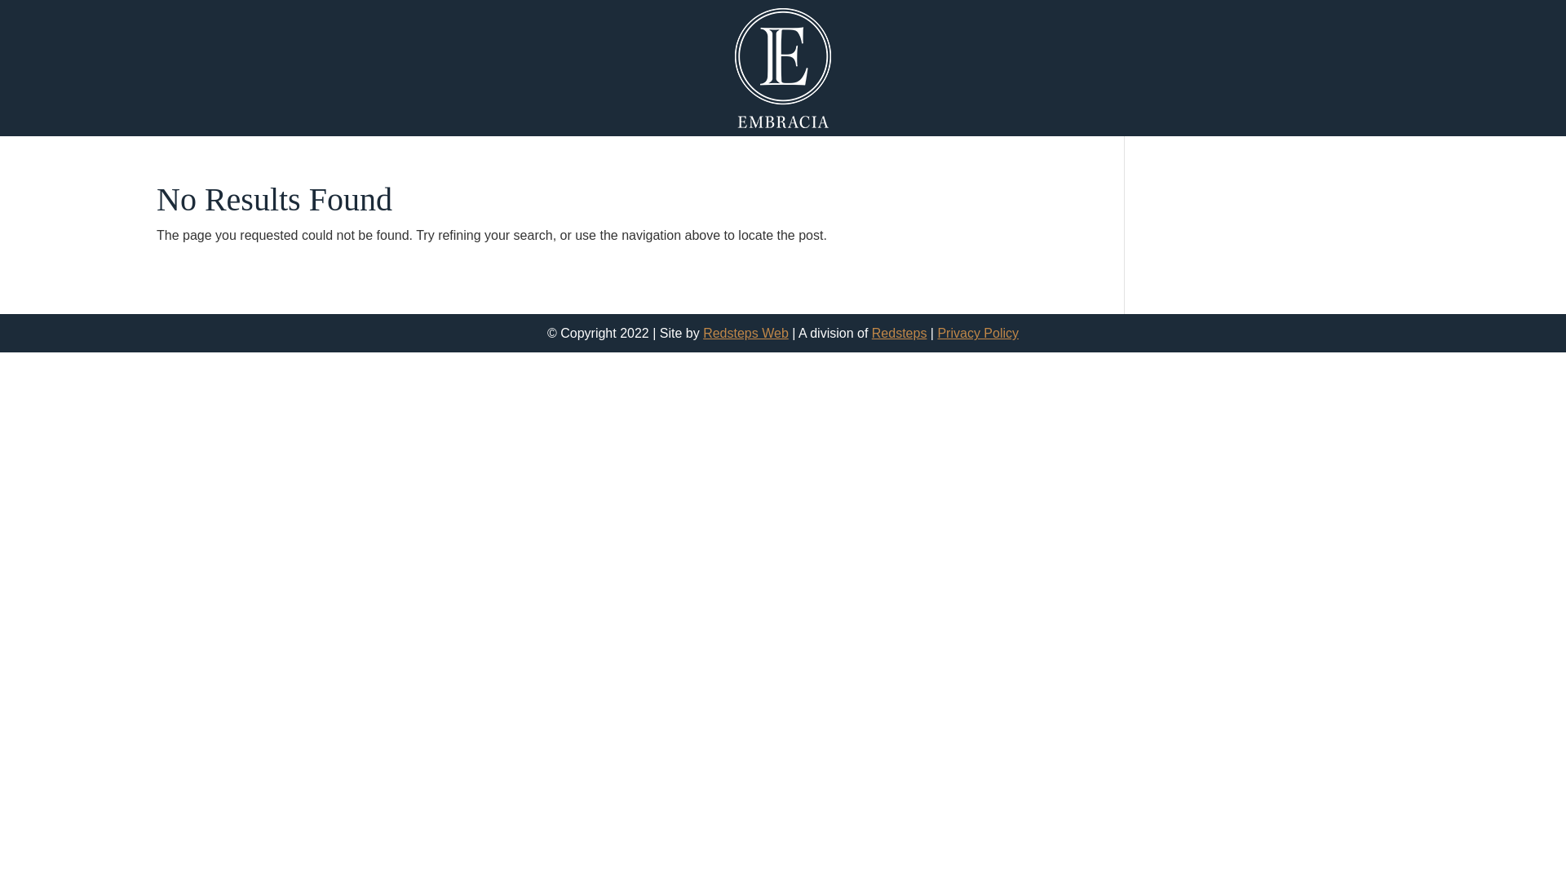  I want to click on Privacy Policy, so click(978, 333).